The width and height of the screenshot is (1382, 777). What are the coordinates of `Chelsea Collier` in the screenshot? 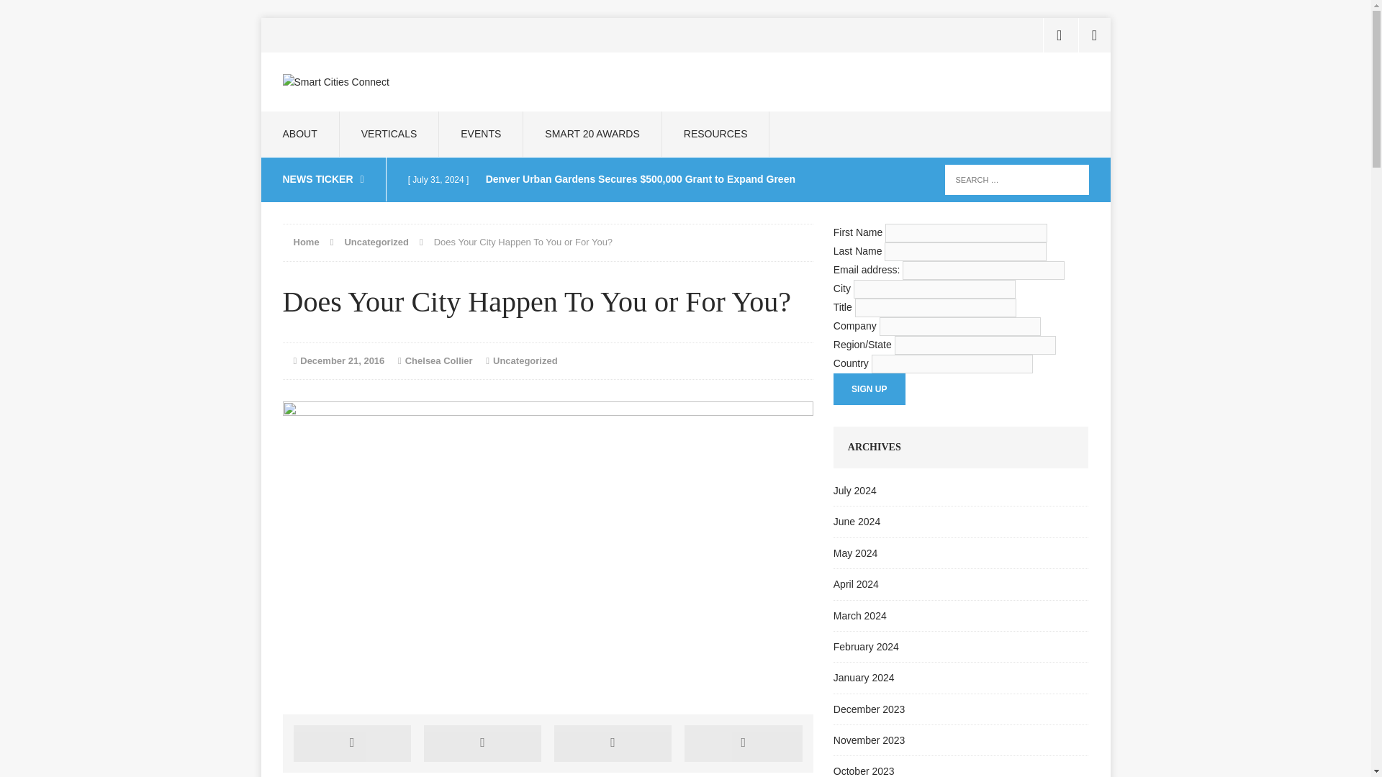 It's located at (438, 360).